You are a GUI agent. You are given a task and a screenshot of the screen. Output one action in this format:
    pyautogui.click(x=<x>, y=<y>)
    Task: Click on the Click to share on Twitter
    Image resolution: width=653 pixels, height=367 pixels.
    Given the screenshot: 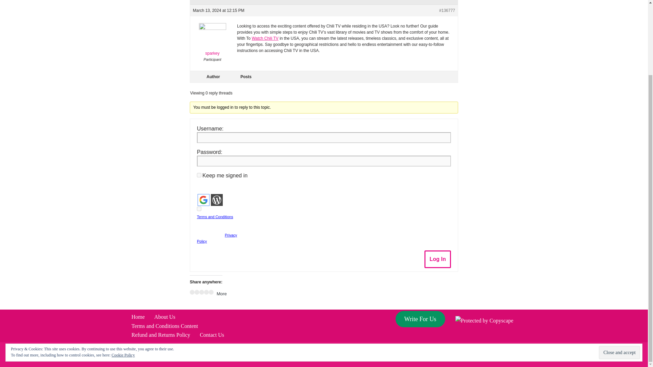 What is the action you would take?
    pyautogui.click(x=197, y=292)
    